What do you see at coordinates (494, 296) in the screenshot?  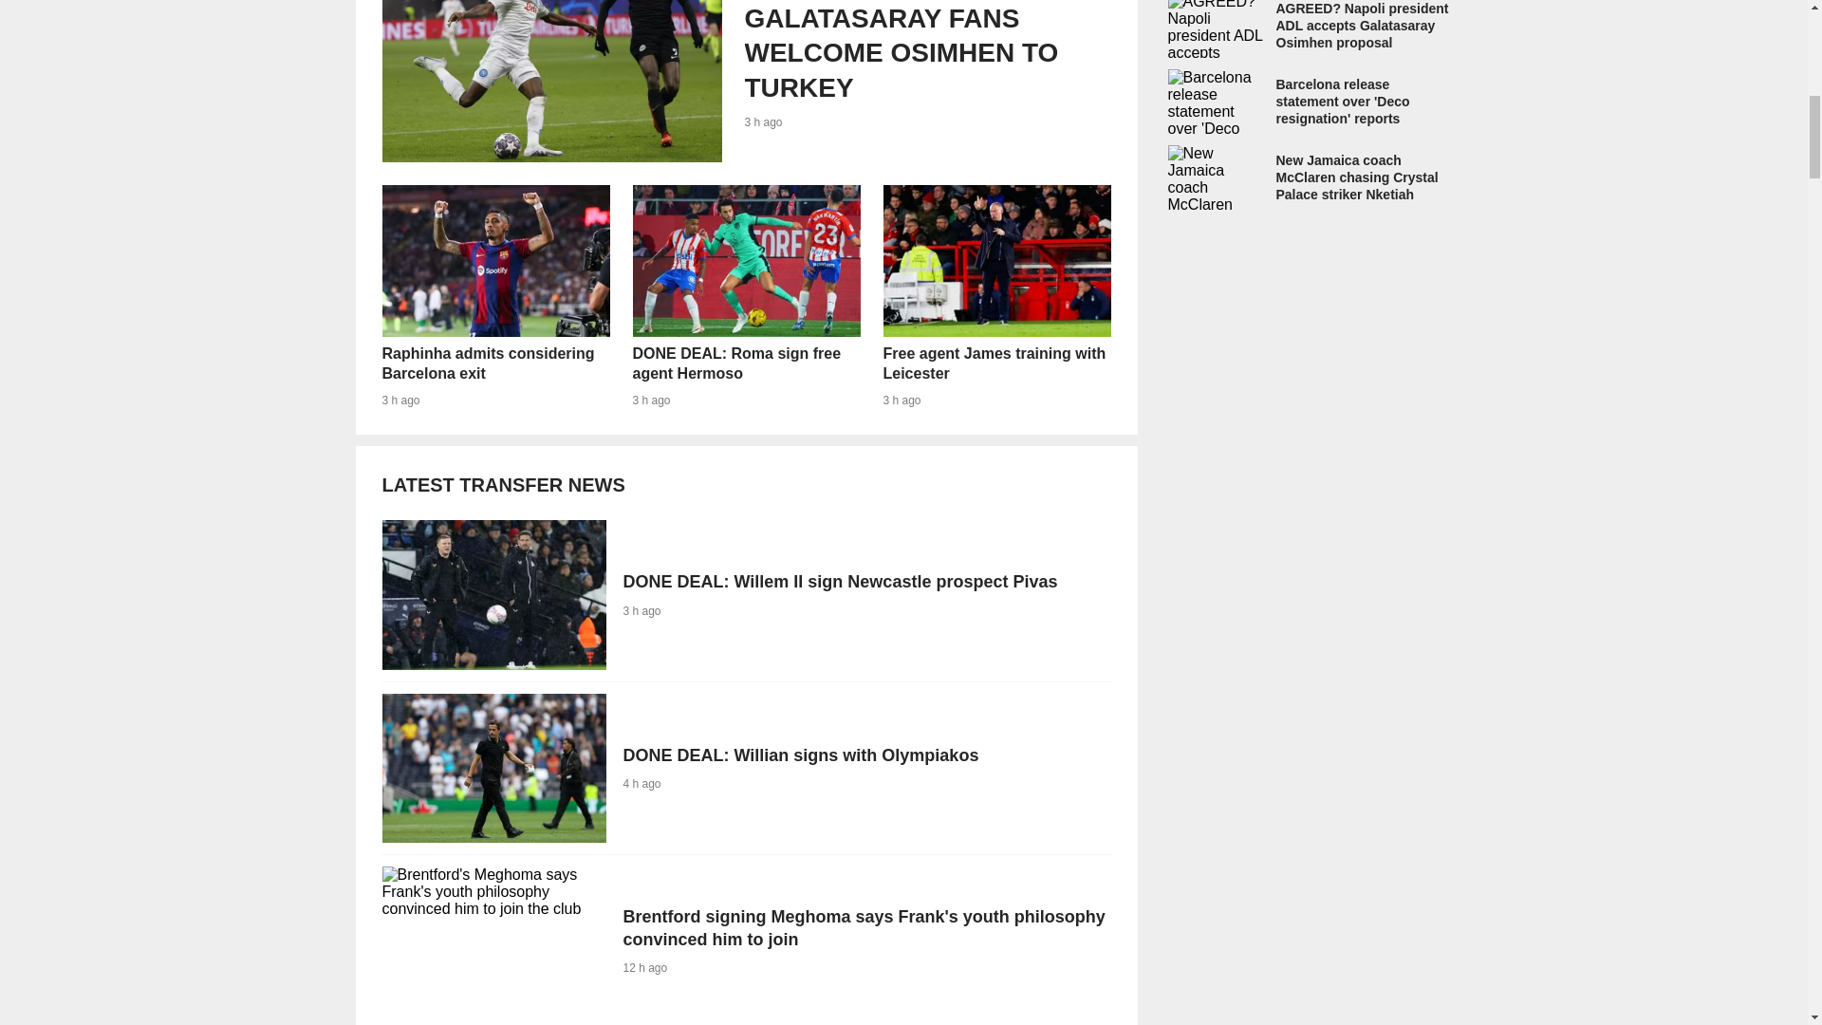 I see `DONE DEAL: Willem II sign Newcastle prospect Pivas` at bounding box center [494, 296].